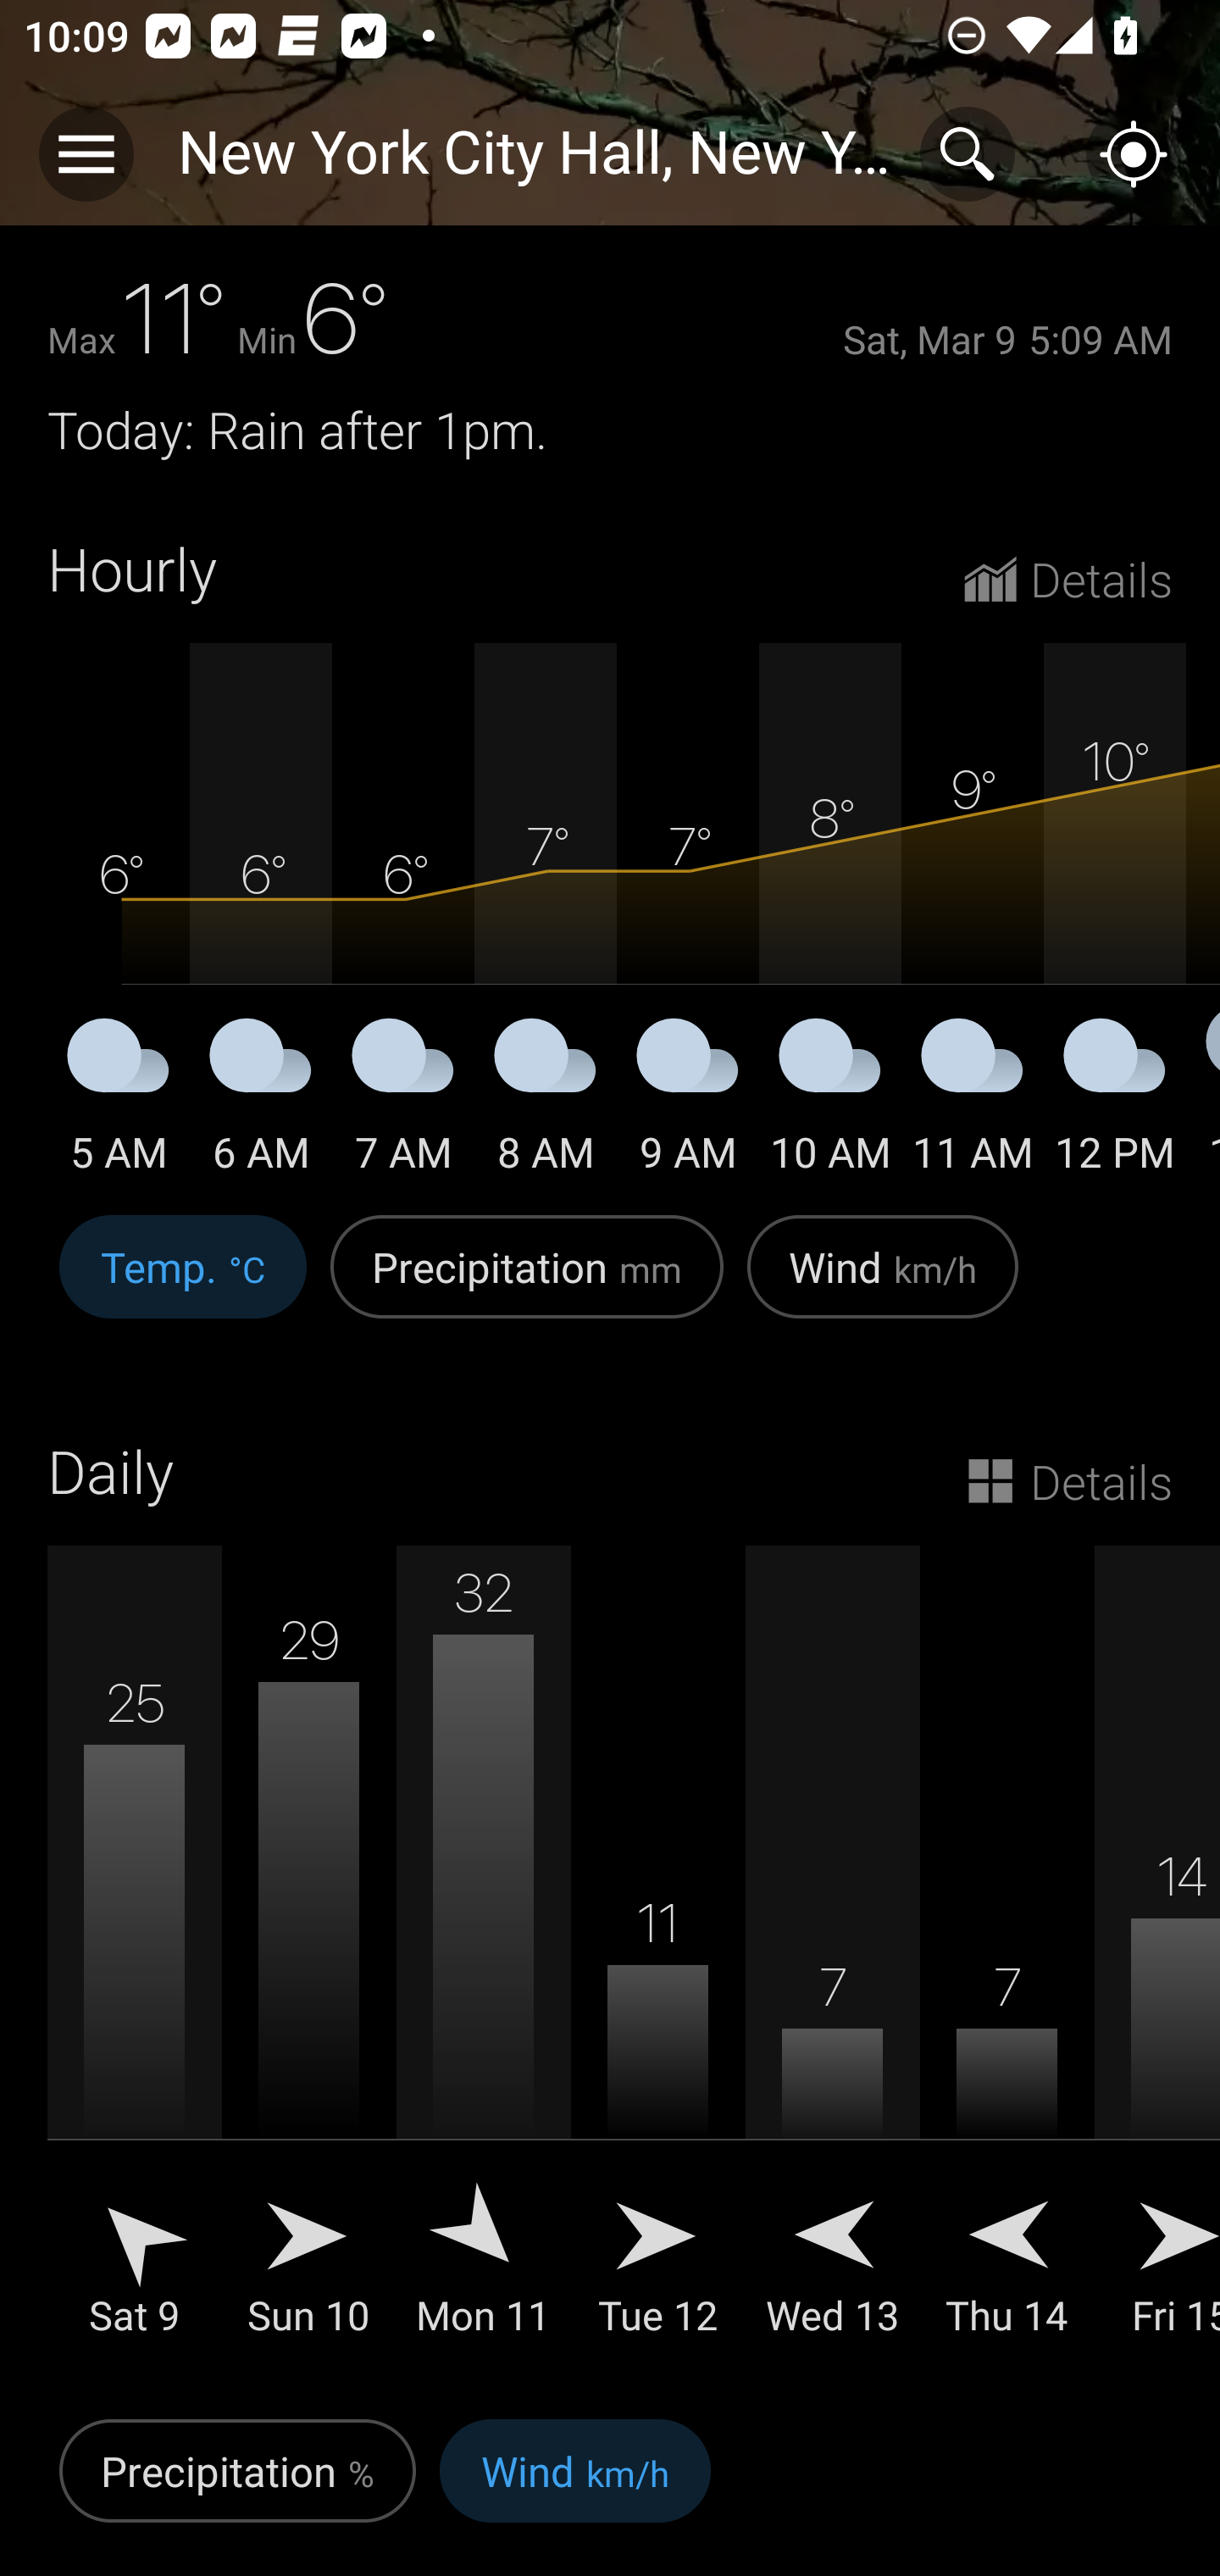  I want to click on 11  Tue 12, so click(657, 1964).